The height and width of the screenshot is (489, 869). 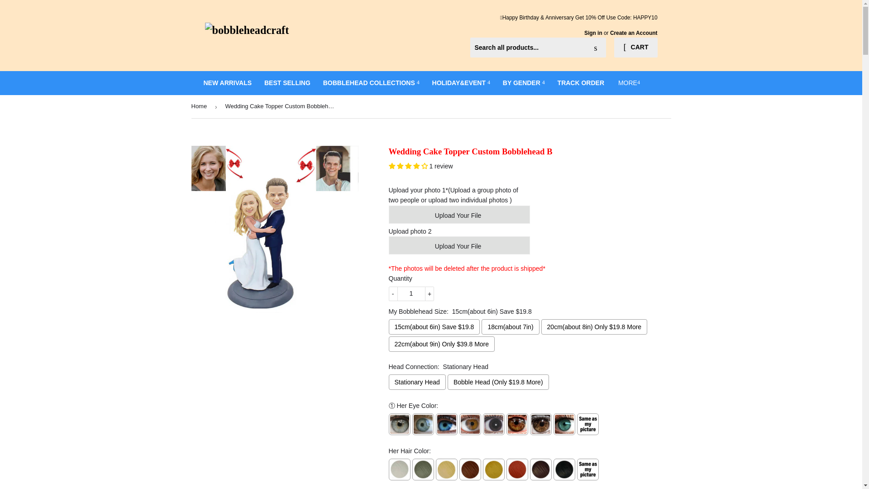 What do you see at coordinates (593, 33) in the screenshot?
I see `Sign in` at bounding box center [593, 33].